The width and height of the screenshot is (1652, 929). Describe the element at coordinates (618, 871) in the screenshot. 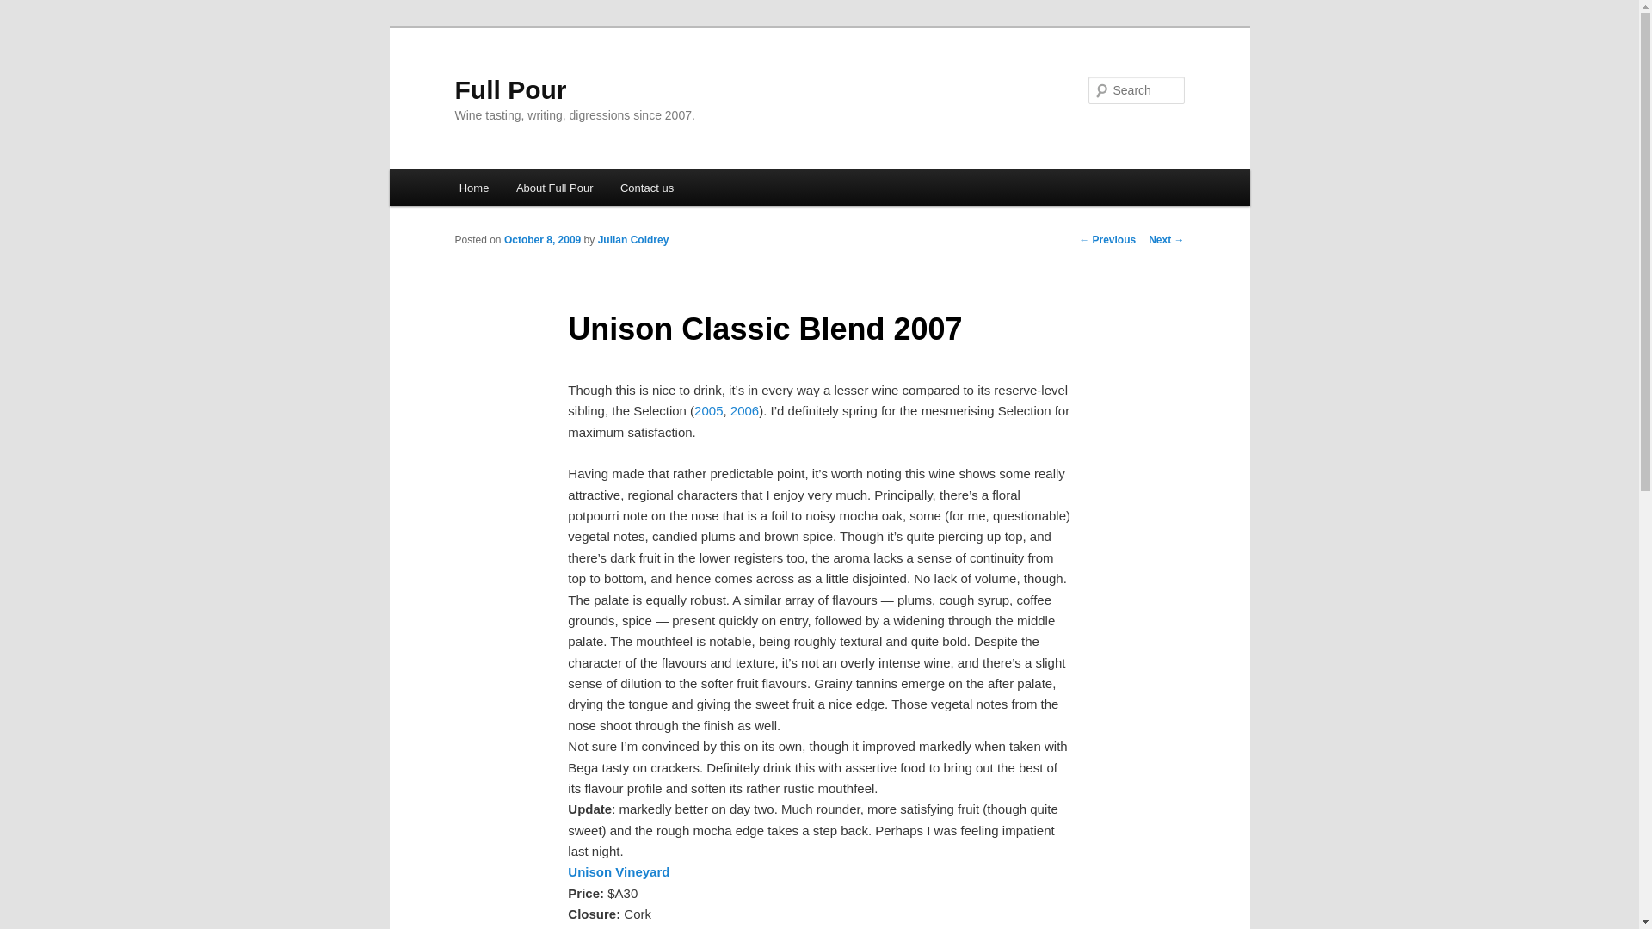

I see `Unison Vineyard` at that location.